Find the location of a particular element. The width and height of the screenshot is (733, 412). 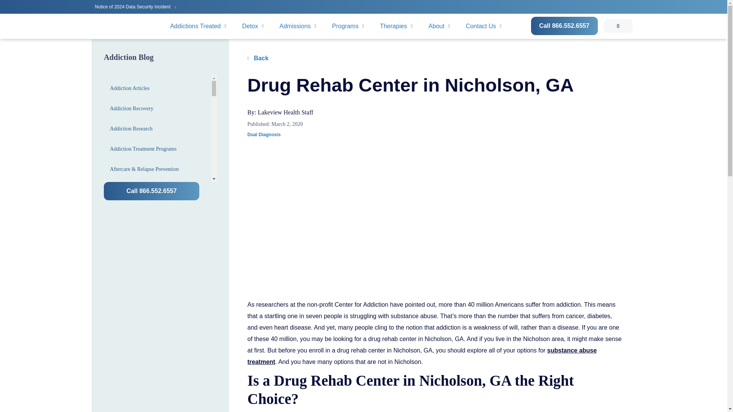

Therapies is located at coordinates (396, 26).